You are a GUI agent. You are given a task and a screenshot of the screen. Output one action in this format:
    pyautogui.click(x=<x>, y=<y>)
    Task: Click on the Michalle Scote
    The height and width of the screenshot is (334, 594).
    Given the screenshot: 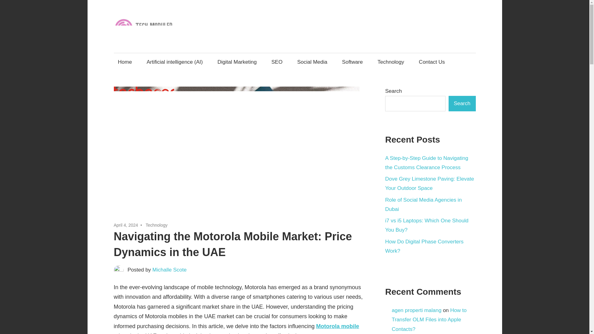 What is the action you would take?
    pyautogui.click(x=170, y=270)
    